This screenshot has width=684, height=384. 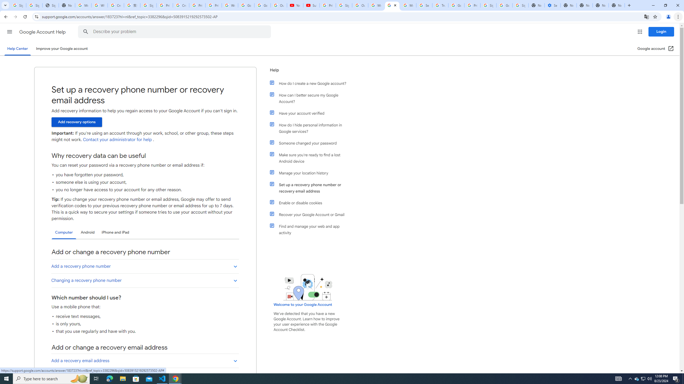 I want to click on Add recovery options, so click(x=76, y=122).